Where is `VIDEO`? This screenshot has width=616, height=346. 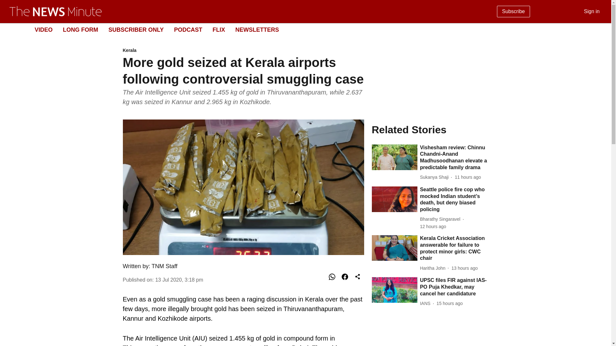
VIDEO is located at coordinates (179, 279).